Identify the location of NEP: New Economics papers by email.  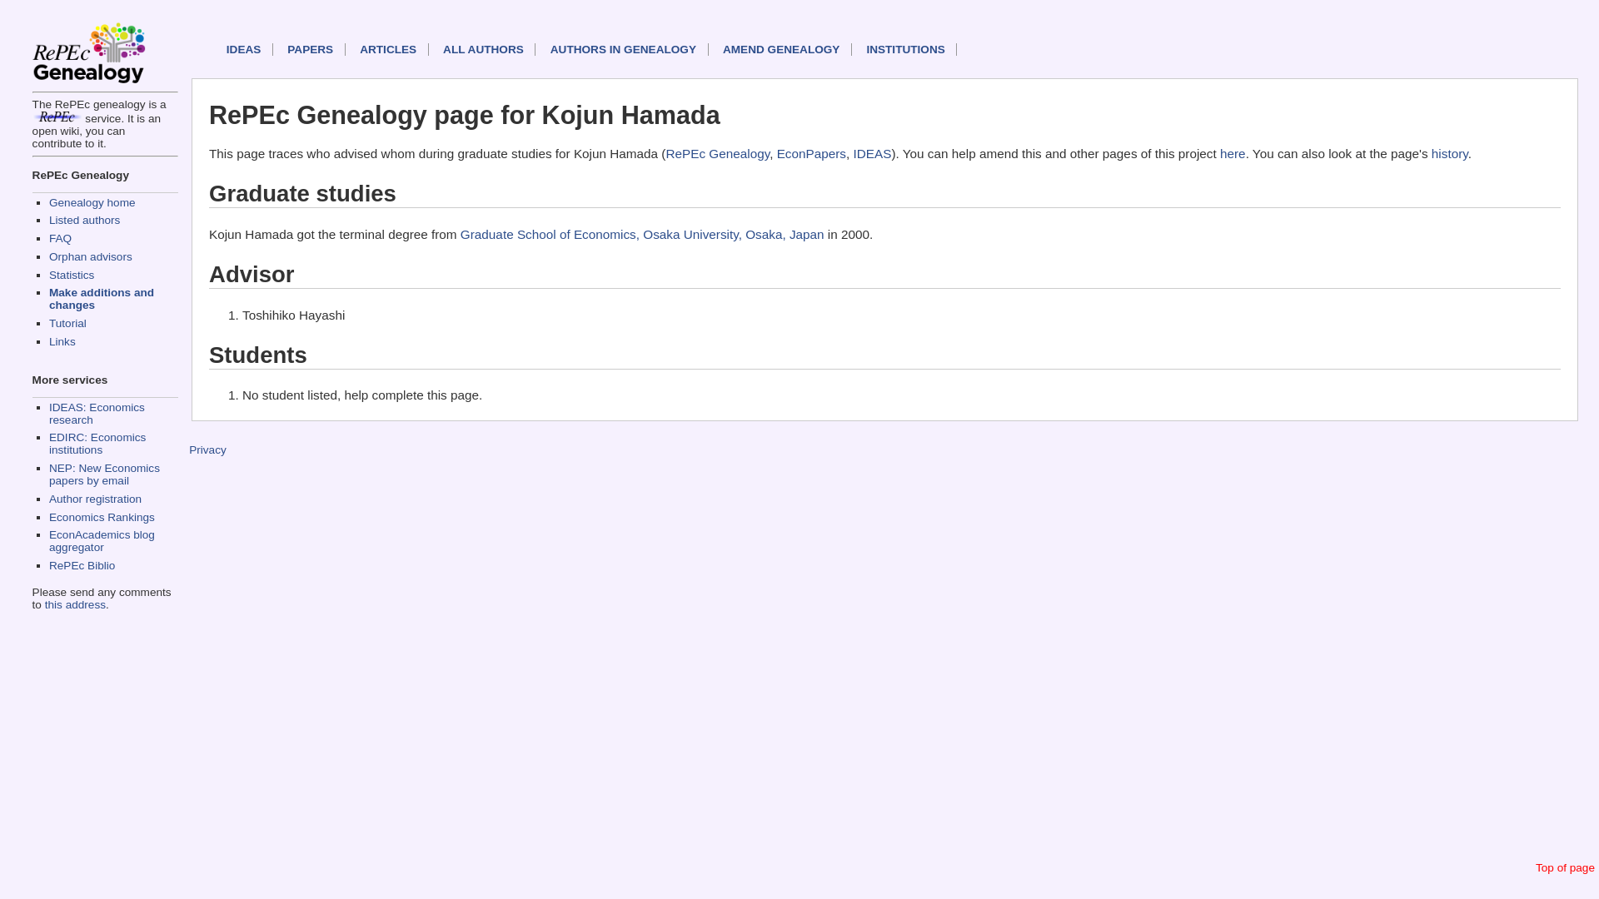
(105, 474).